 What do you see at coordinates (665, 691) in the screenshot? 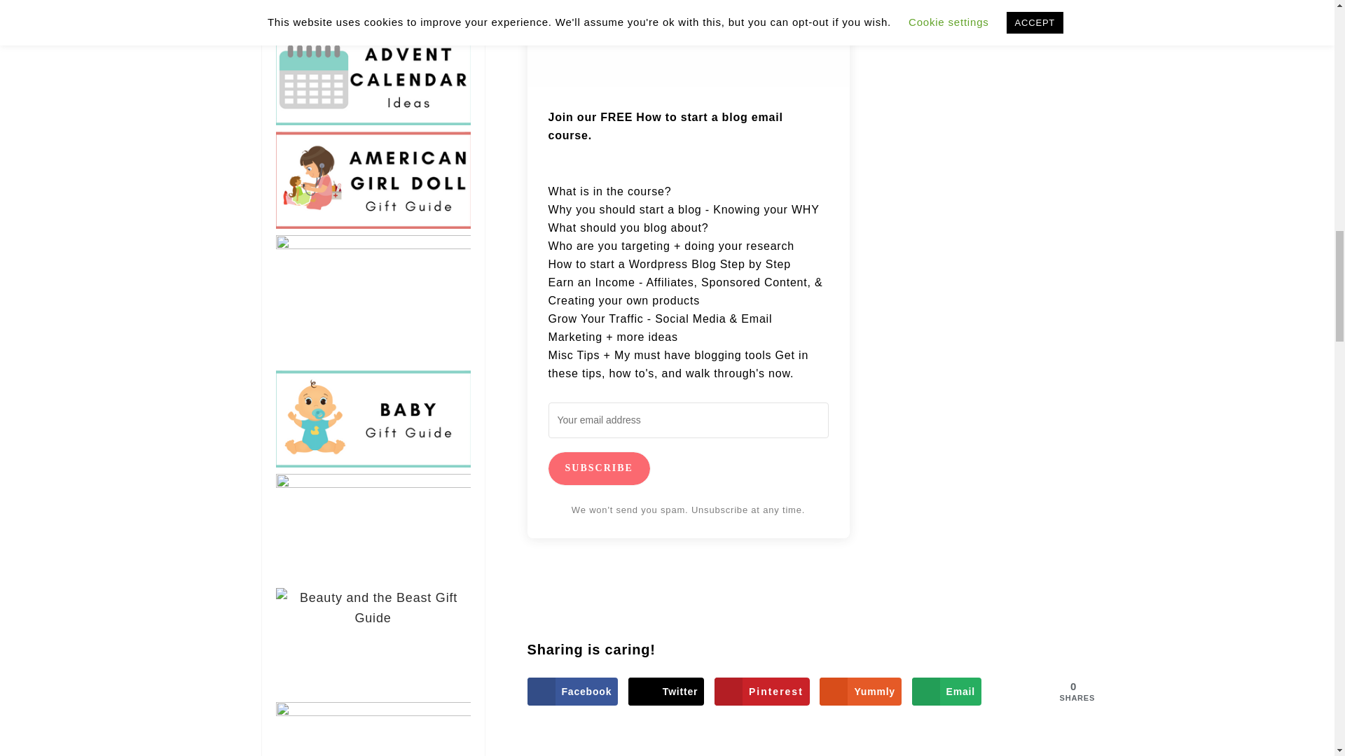
I see `Twitter` at bounding box center [665, 691].